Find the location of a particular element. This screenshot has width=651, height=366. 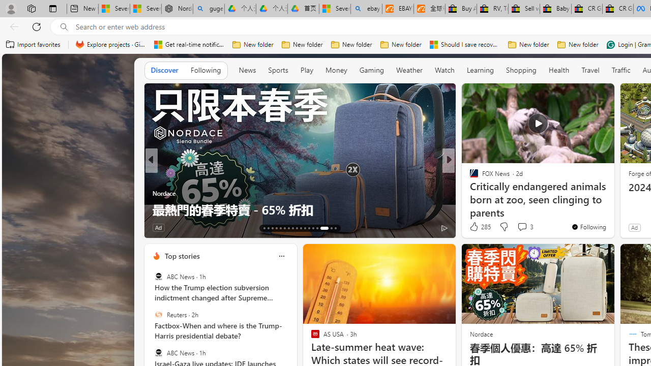

News is located at coordinates (247, 70).